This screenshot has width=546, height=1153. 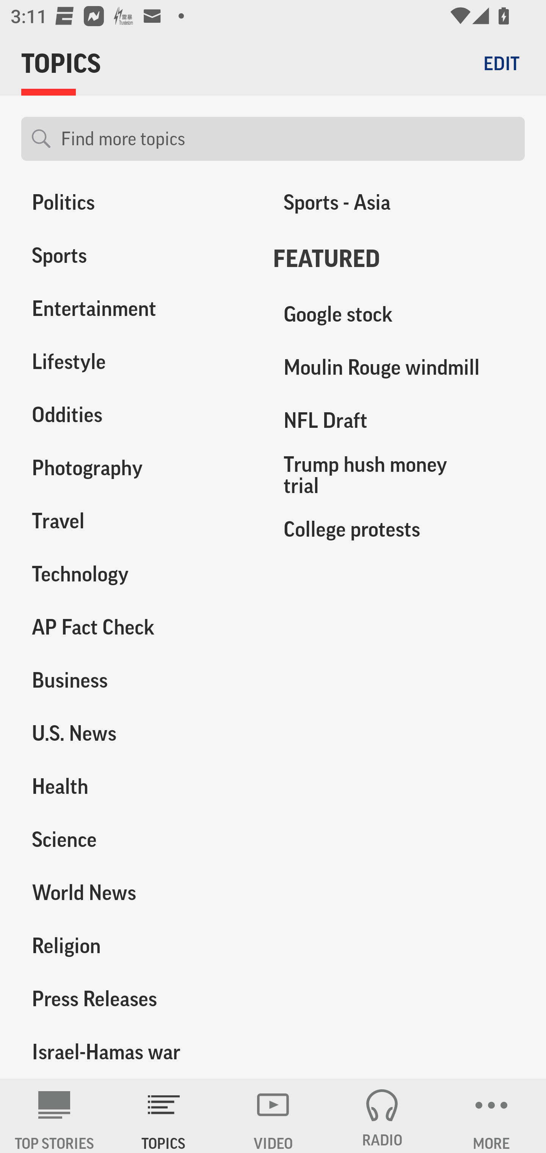 I want to click on EDIT, so click(x=501, y=63).